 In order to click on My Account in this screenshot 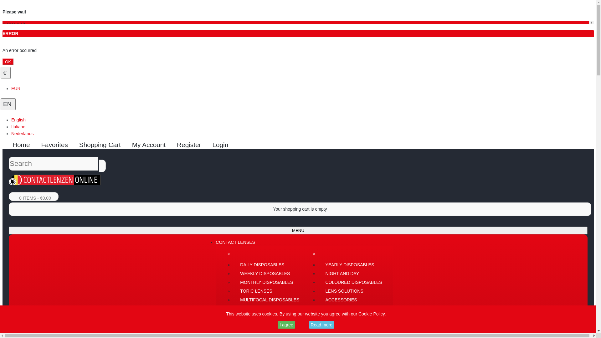, I will do `click(151, 145)`.